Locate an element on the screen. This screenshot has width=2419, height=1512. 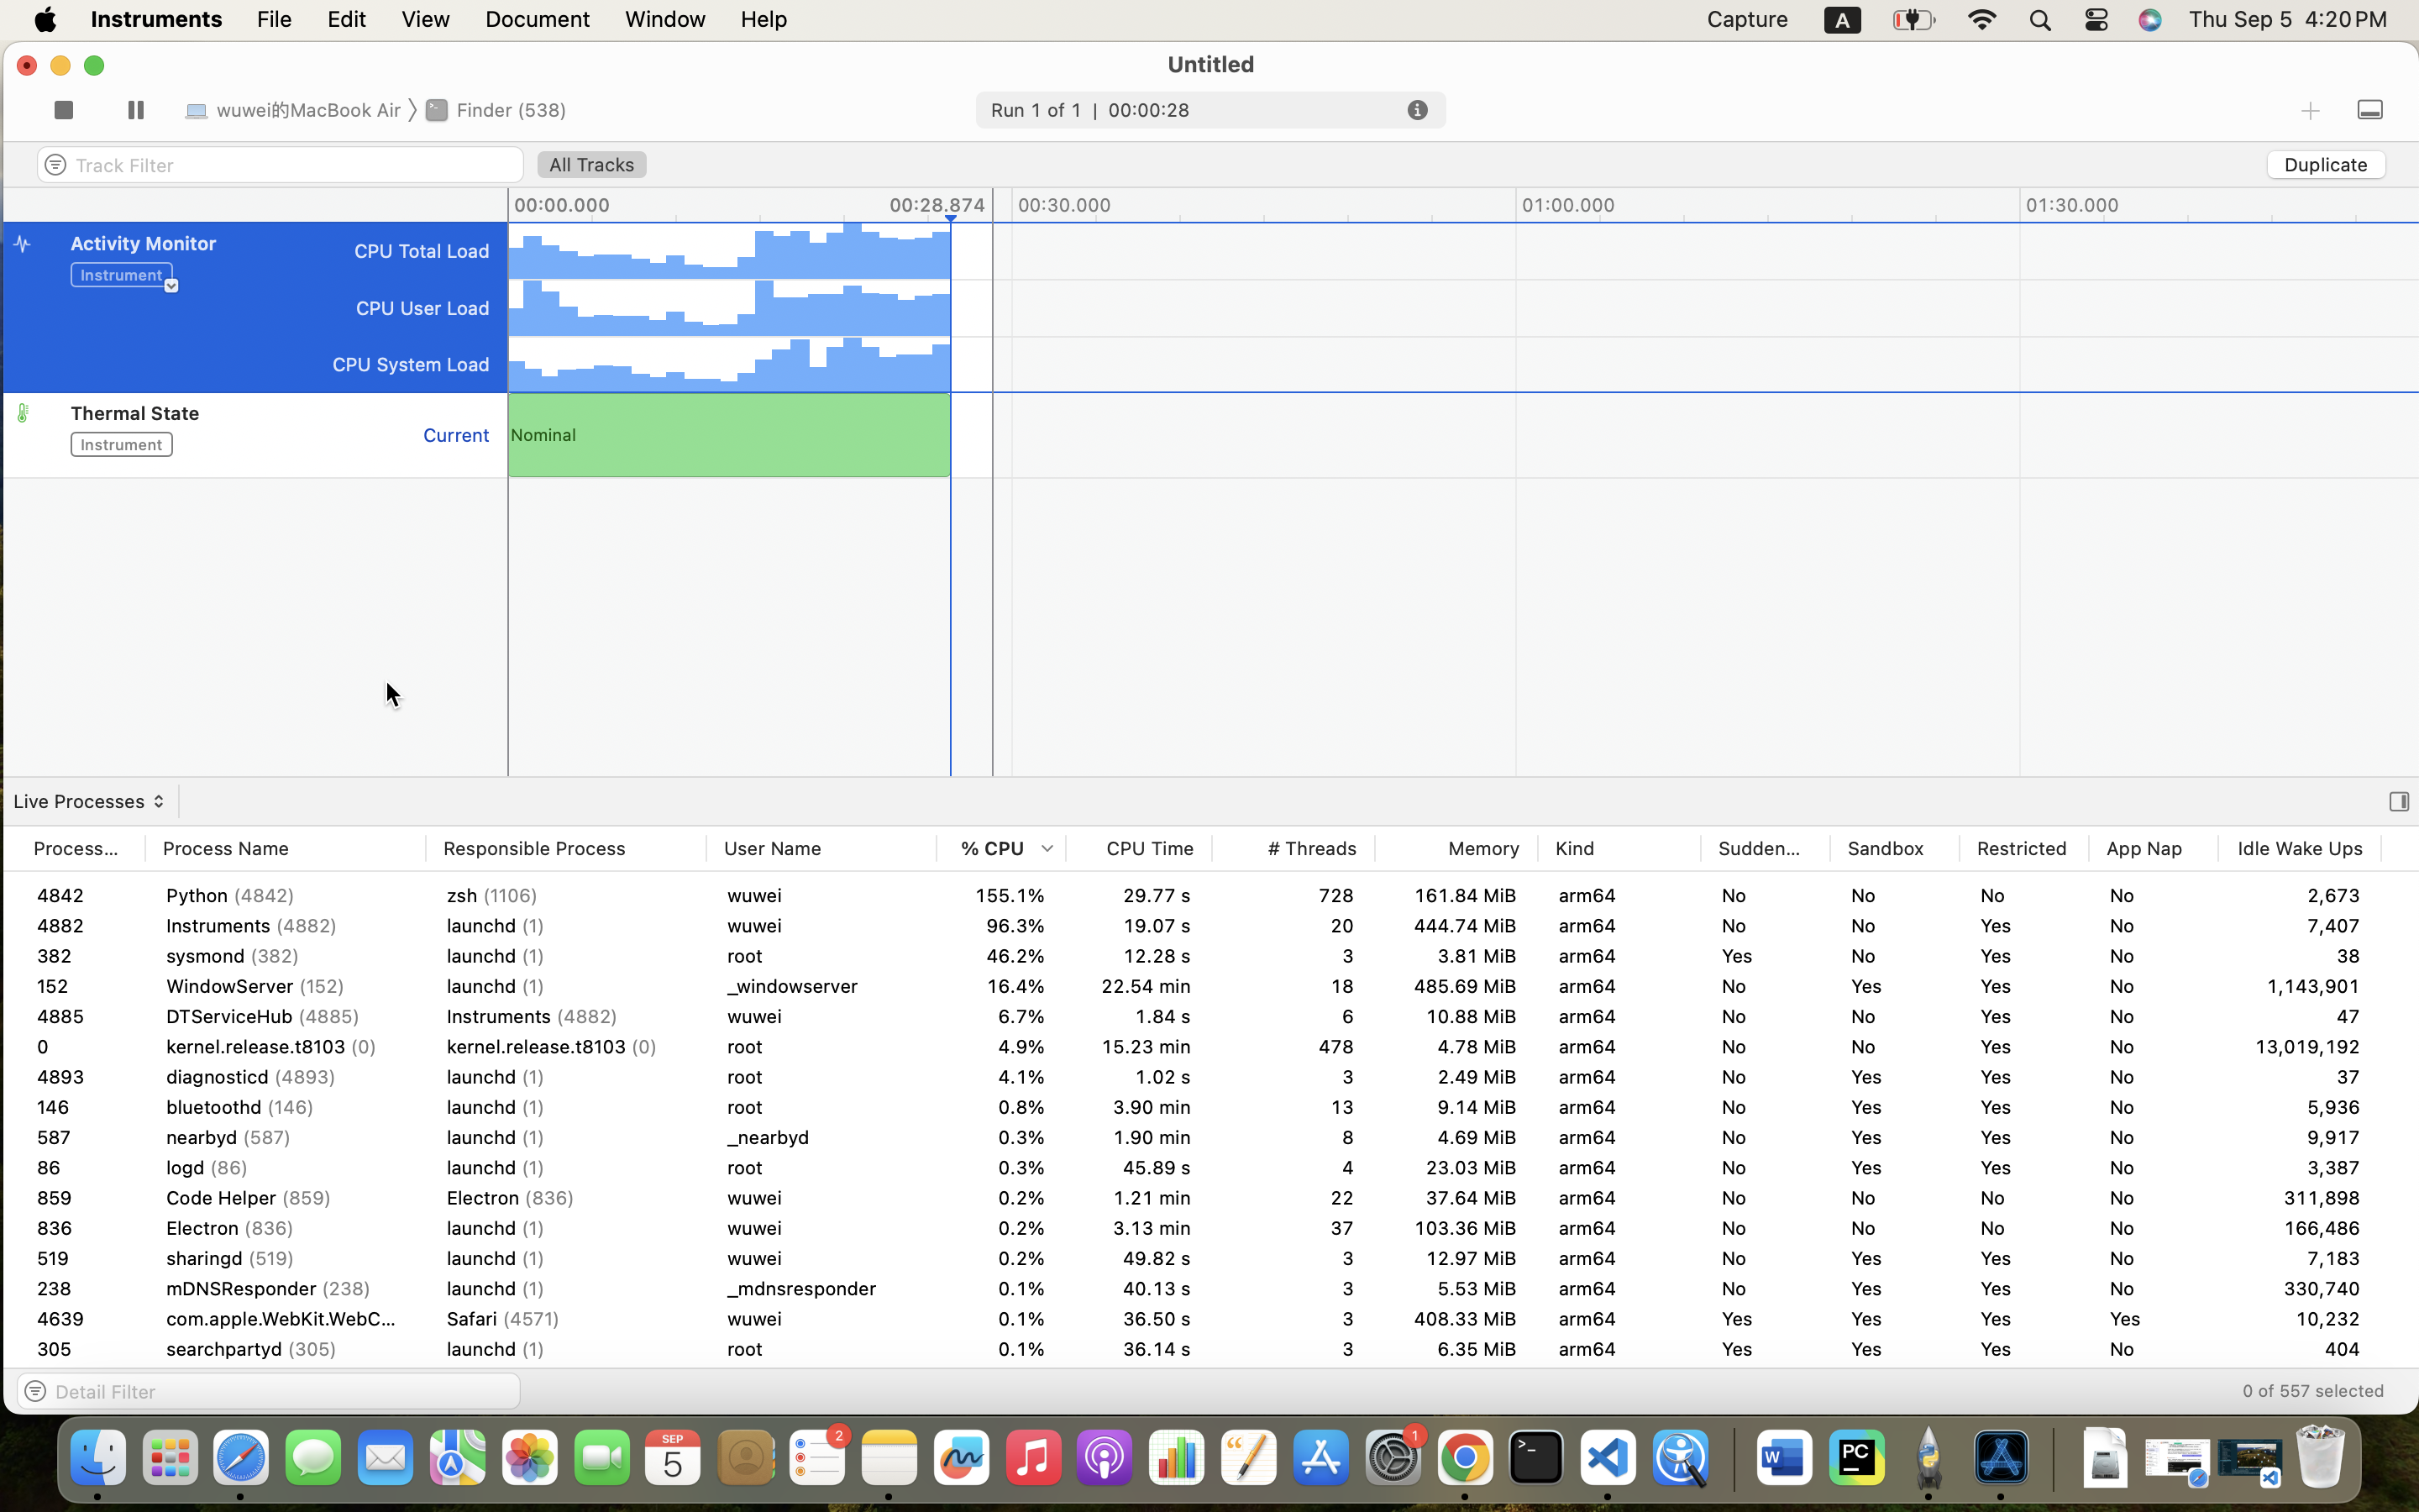
16.00 KiB is located at coordinates (2463, 1016).